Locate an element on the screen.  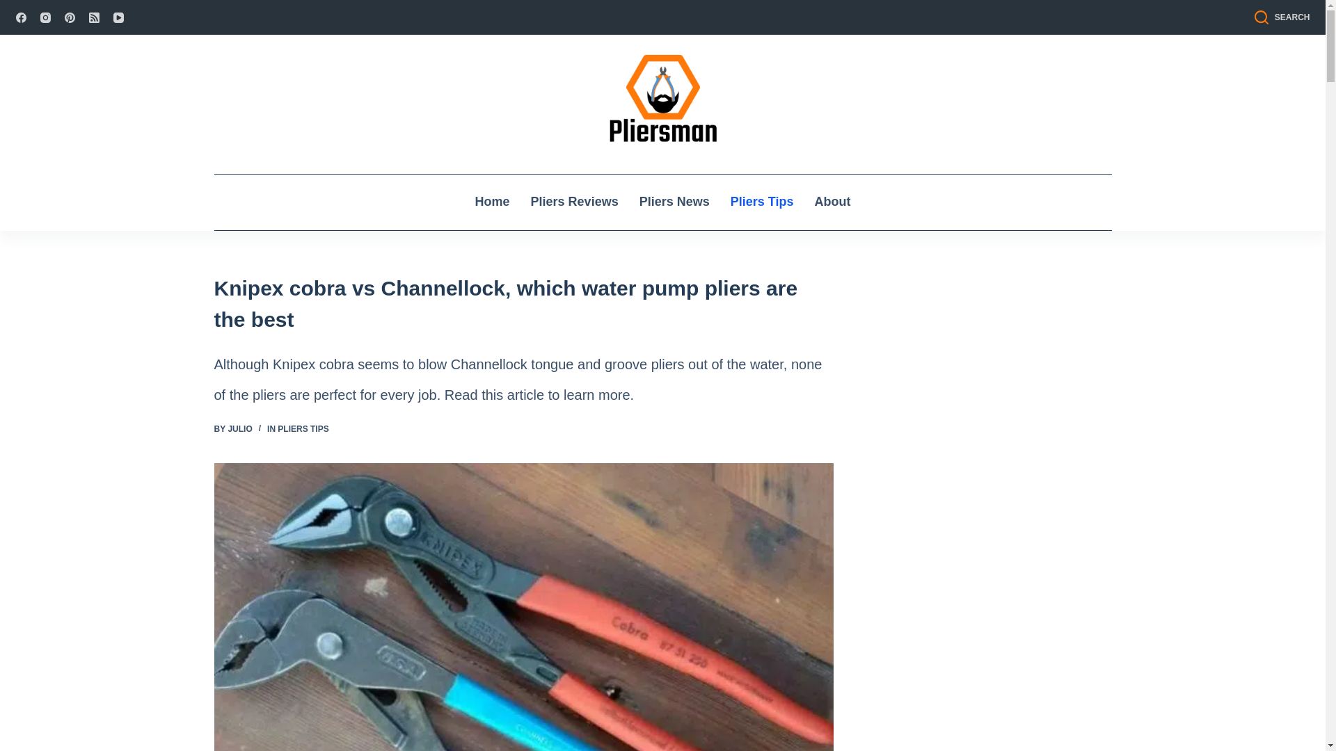
SEARCH is located at coordinates (1282, 17).